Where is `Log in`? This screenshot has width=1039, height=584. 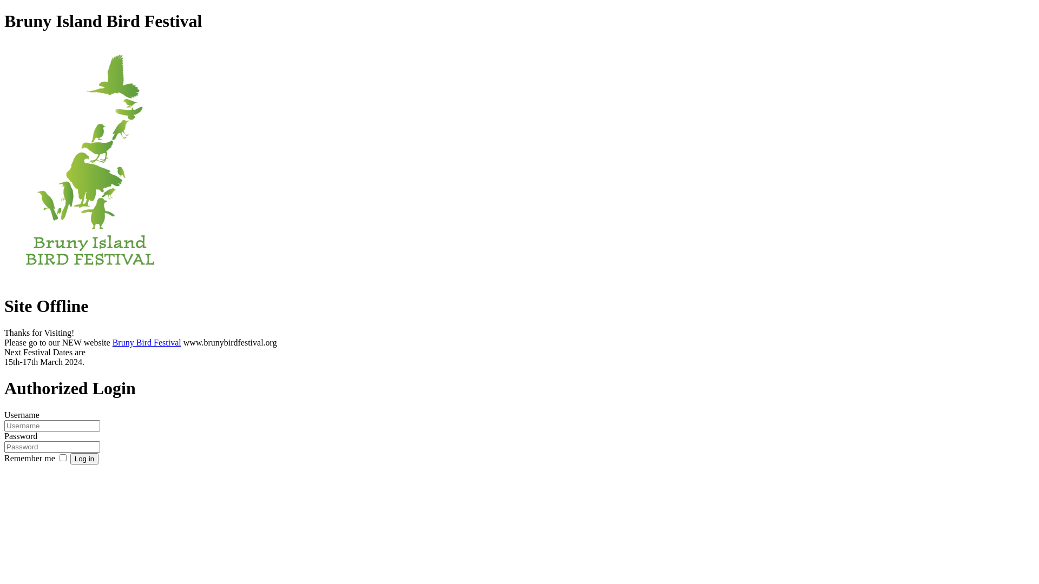
Log in is located at coordinates (84, 459).